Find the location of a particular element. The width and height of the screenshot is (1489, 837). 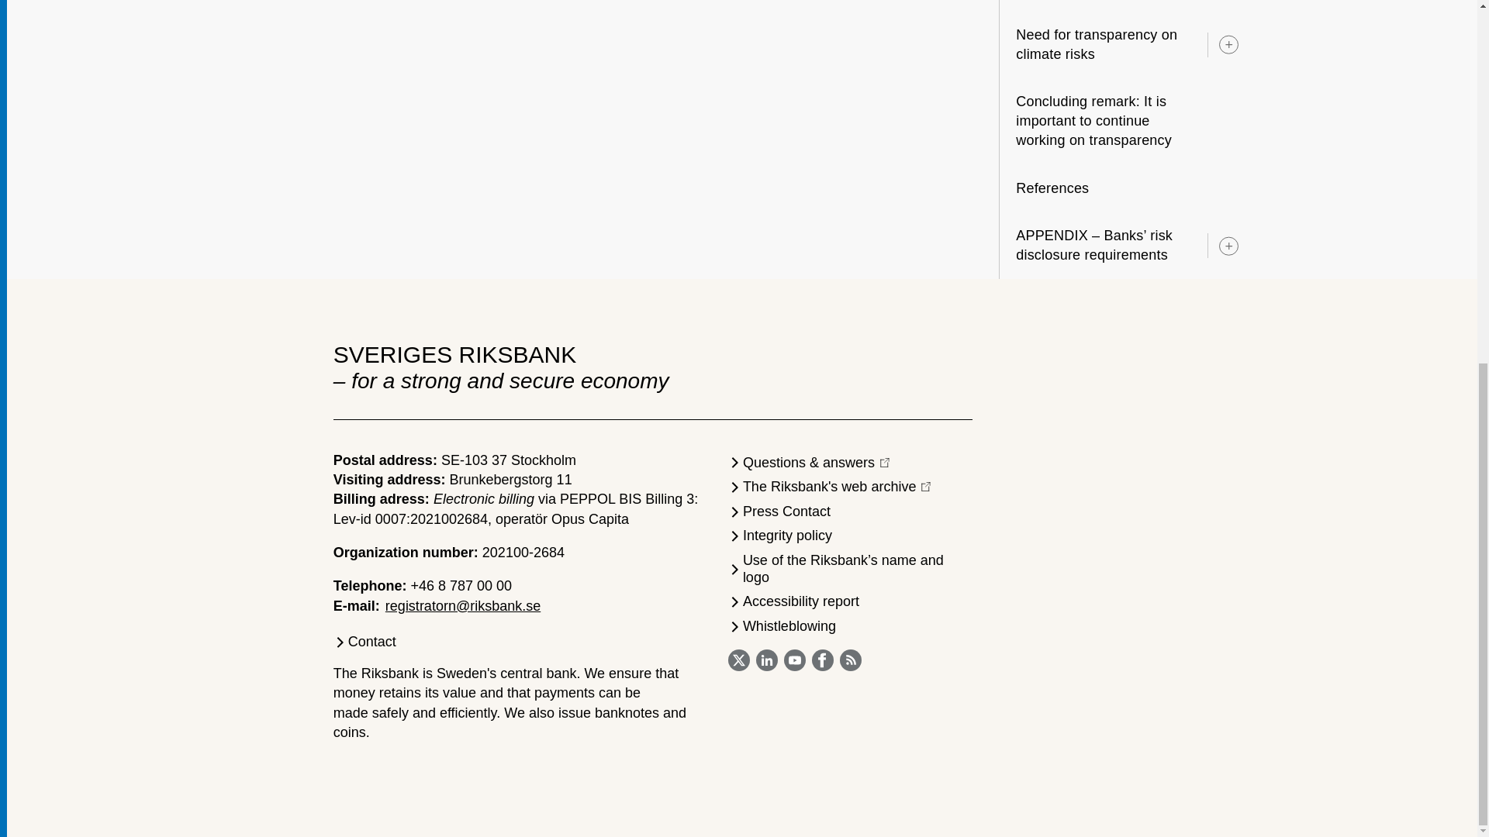

Higher transparency requirements after the financial crisis is located at coordinates (1103, 6).